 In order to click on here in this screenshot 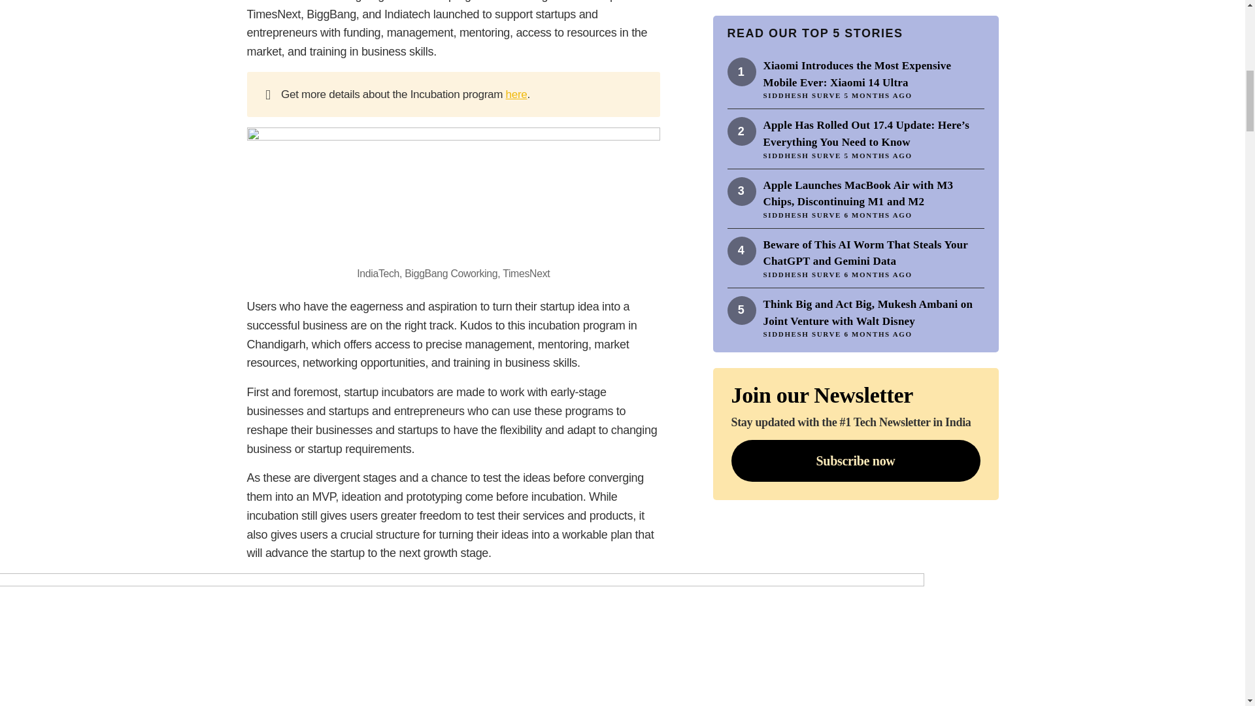, I will do `click(516, 94)`.